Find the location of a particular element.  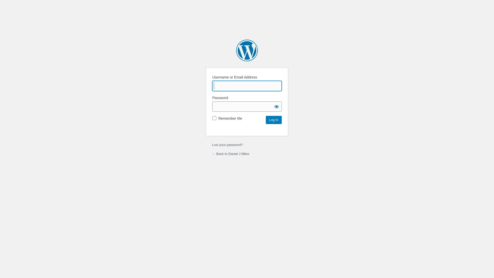

Powered by WordPress is located at coordinates (247, 50).